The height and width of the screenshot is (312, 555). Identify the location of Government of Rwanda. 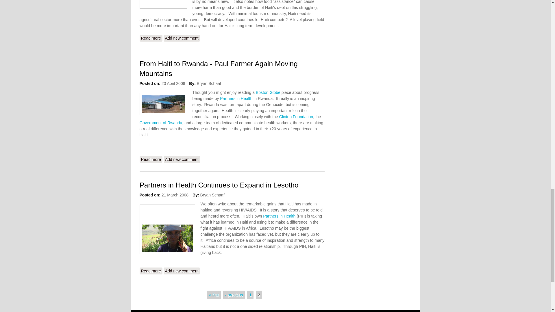
(160, 122).